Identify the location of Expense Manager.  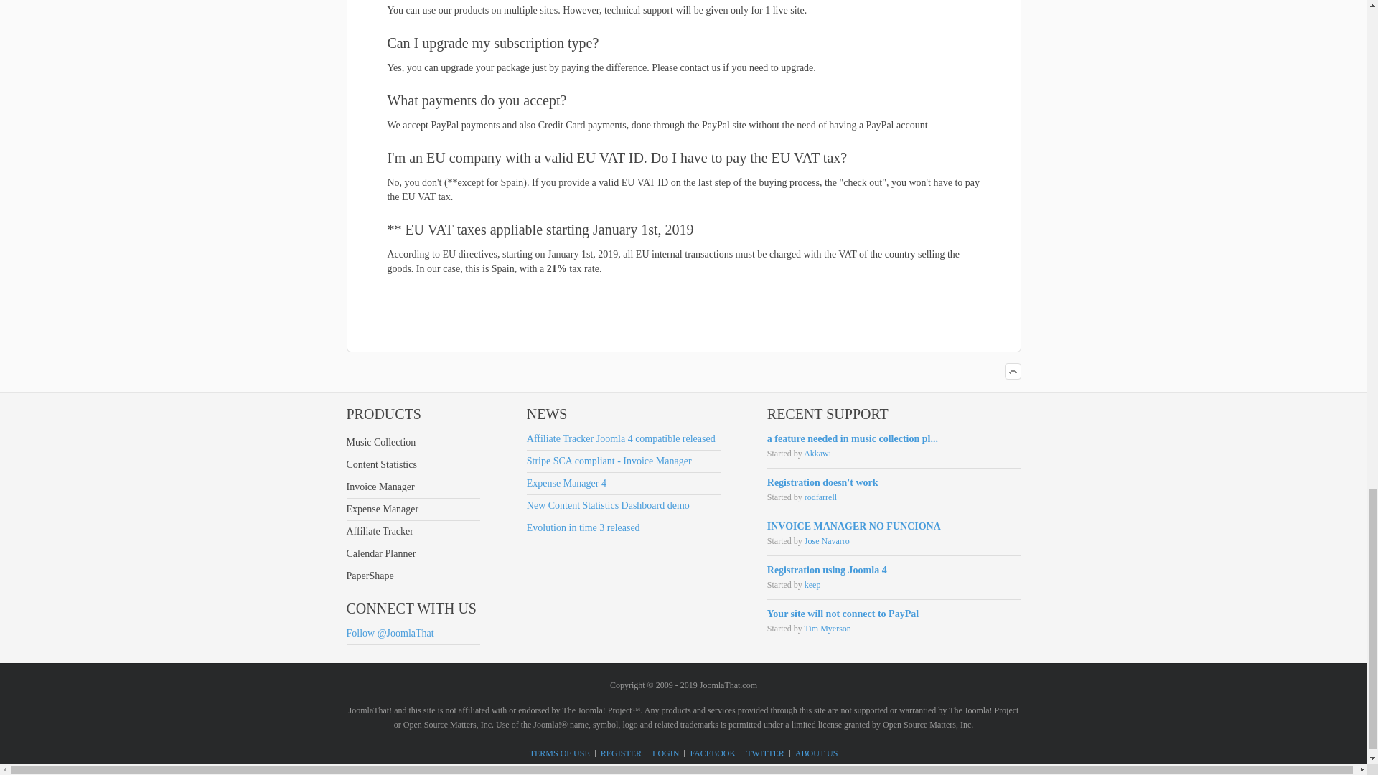
(412, 509).